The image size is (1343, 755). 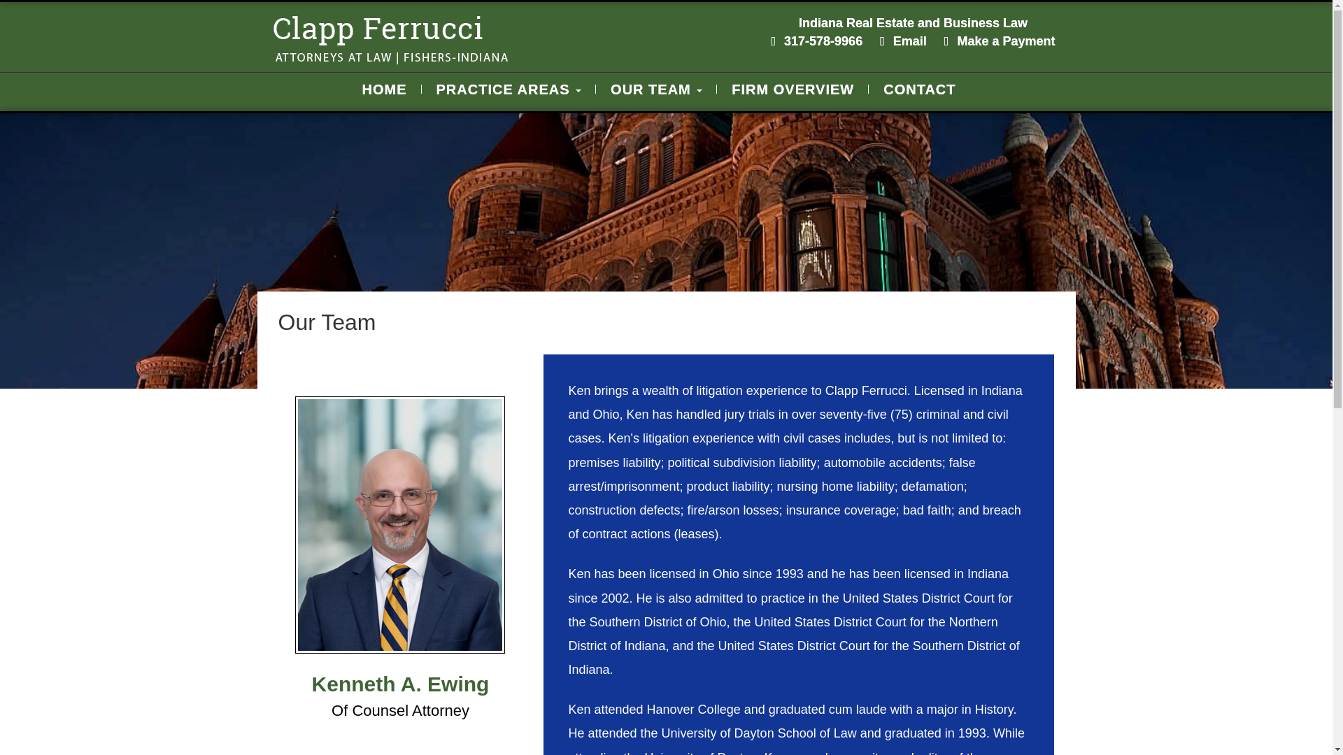 What do you see at coordinates (909, 41) in the screenshot?
I see `Email` at bounding box center [909, 41].